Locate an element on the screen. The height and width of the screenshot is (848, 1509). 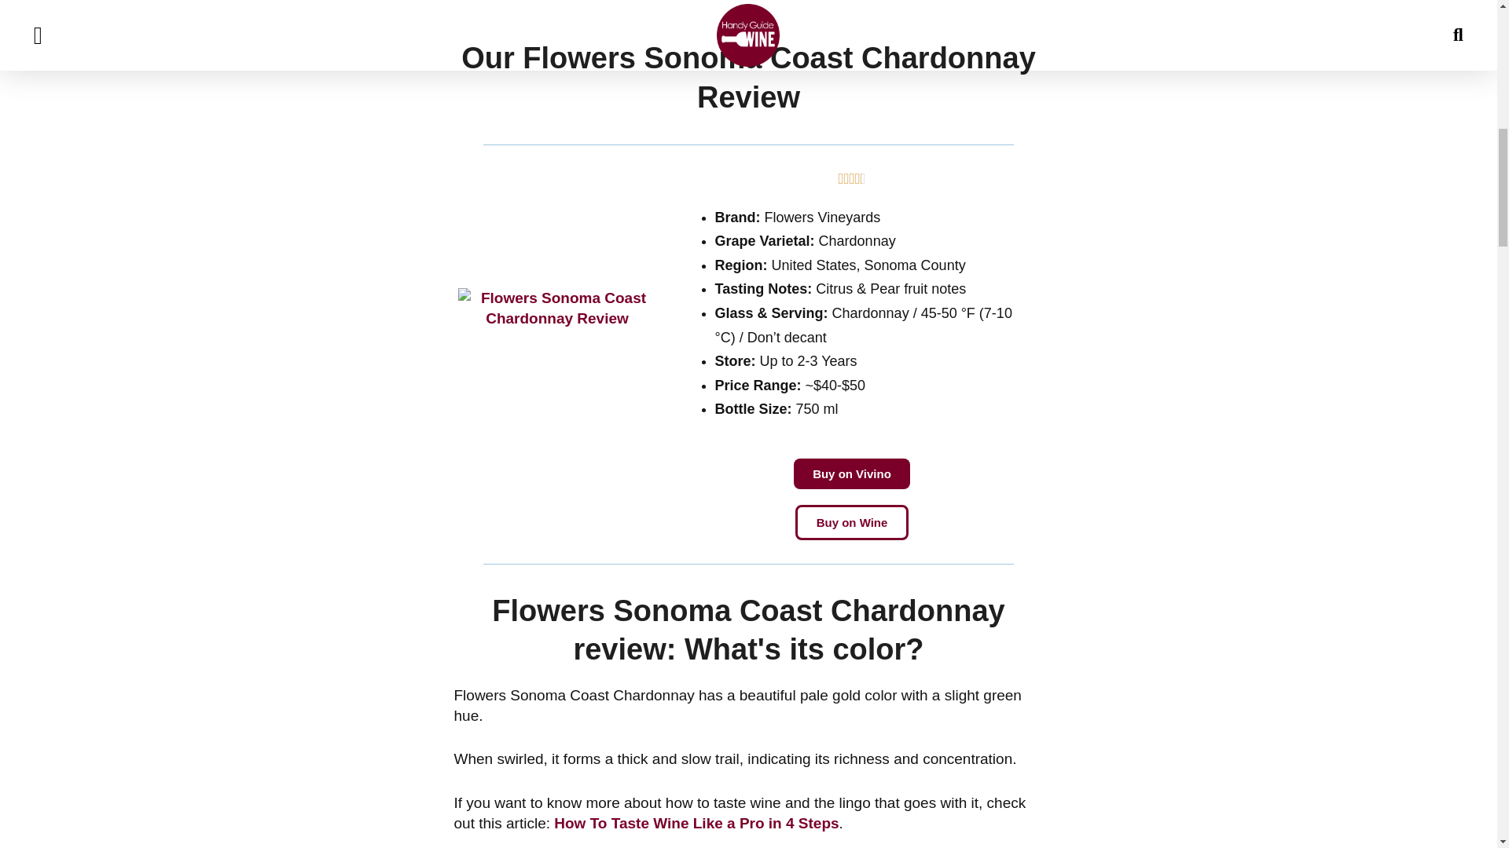
Buy on Vivino is located at coordinates (851, 474).